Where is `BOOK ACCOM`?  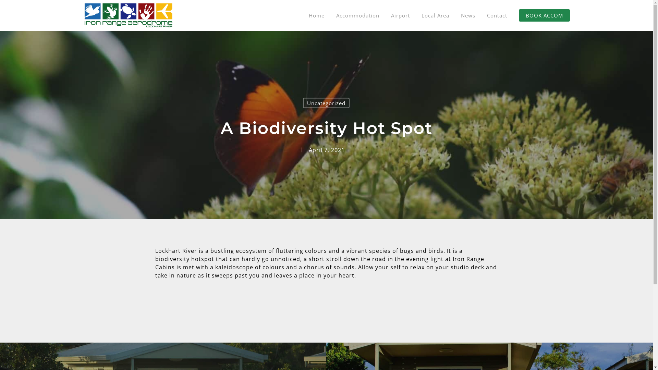 BOOK ACCOM is located at coordinates (544, 15).